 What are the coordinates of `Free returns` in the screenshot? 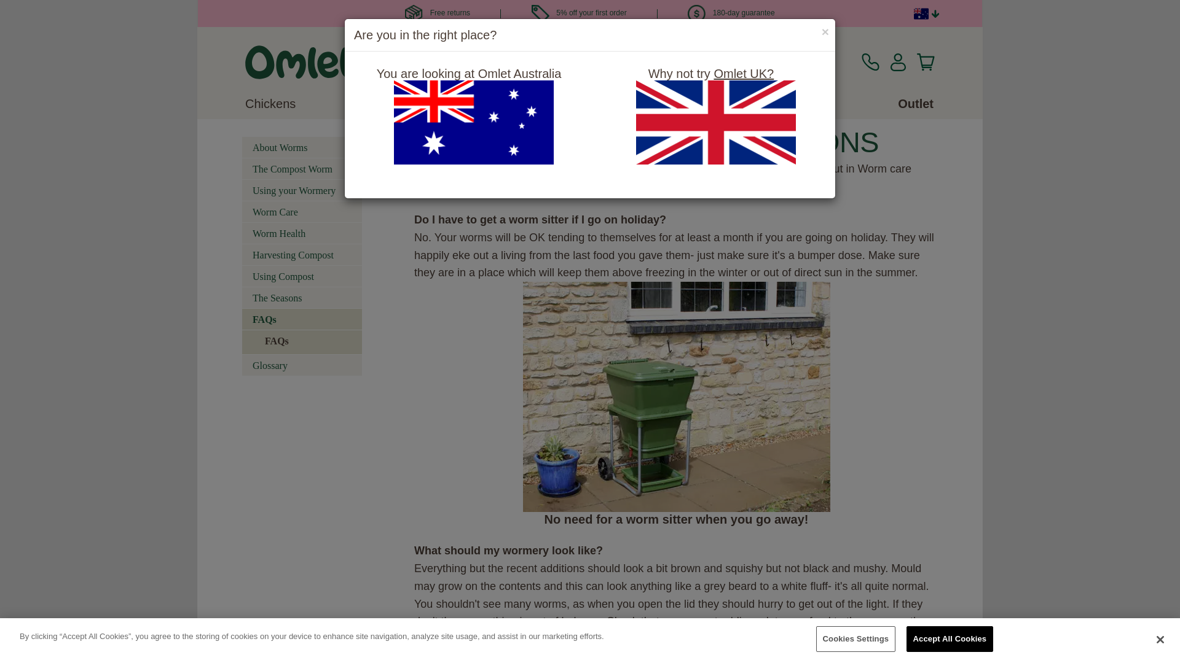 It's located at (437, 13).